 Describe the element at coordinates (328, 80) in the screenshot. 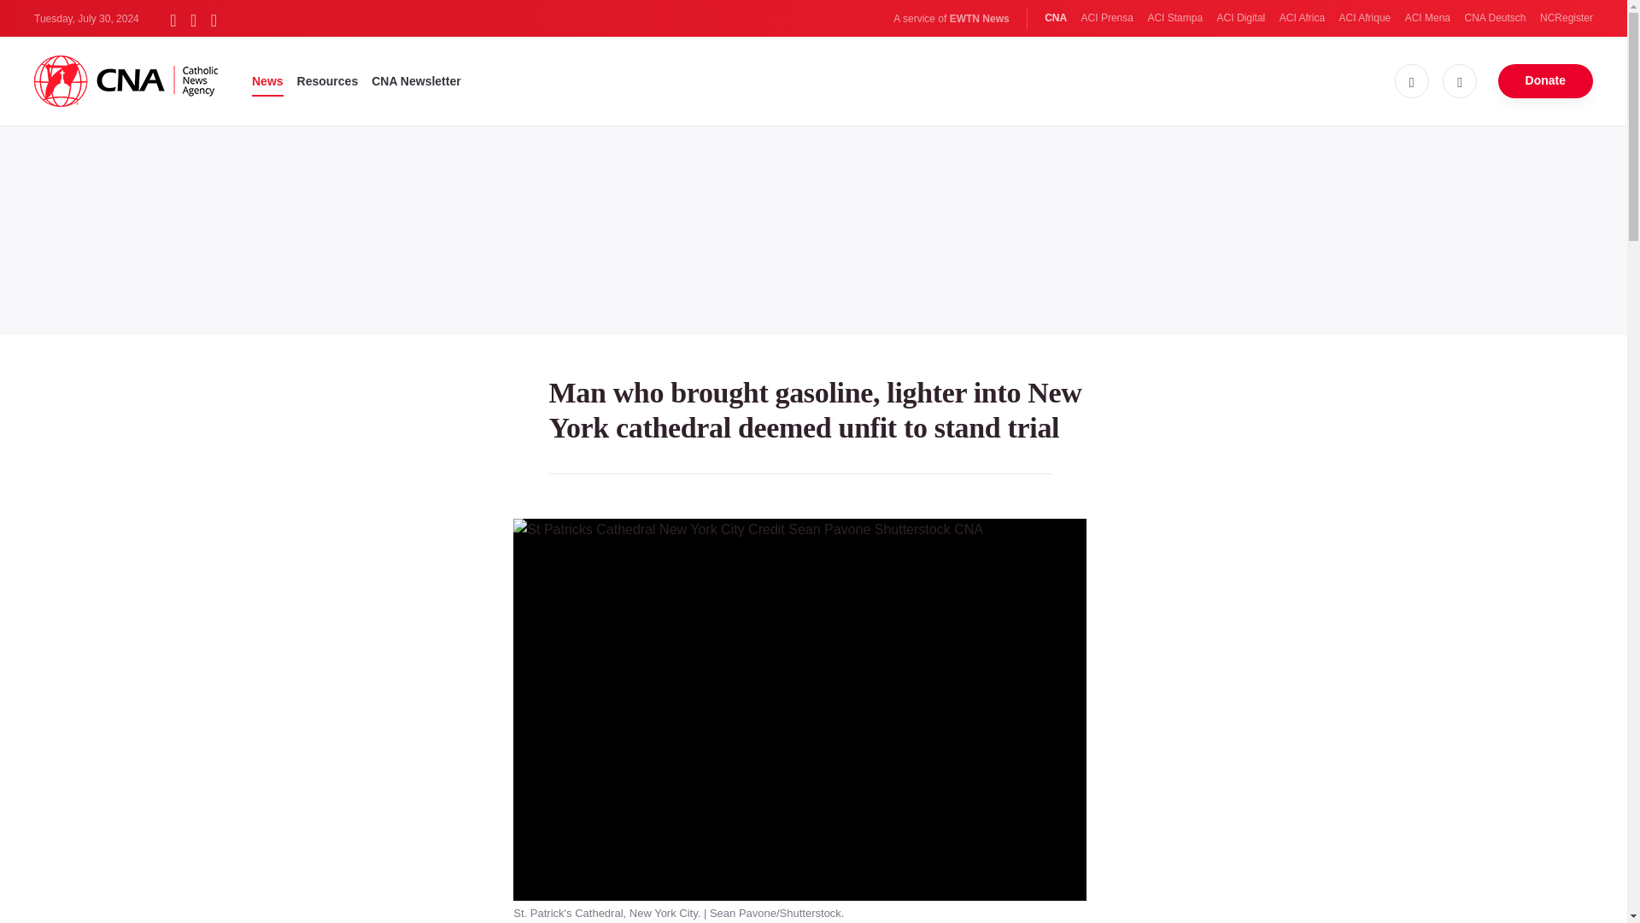

I see `Resources` at that location.